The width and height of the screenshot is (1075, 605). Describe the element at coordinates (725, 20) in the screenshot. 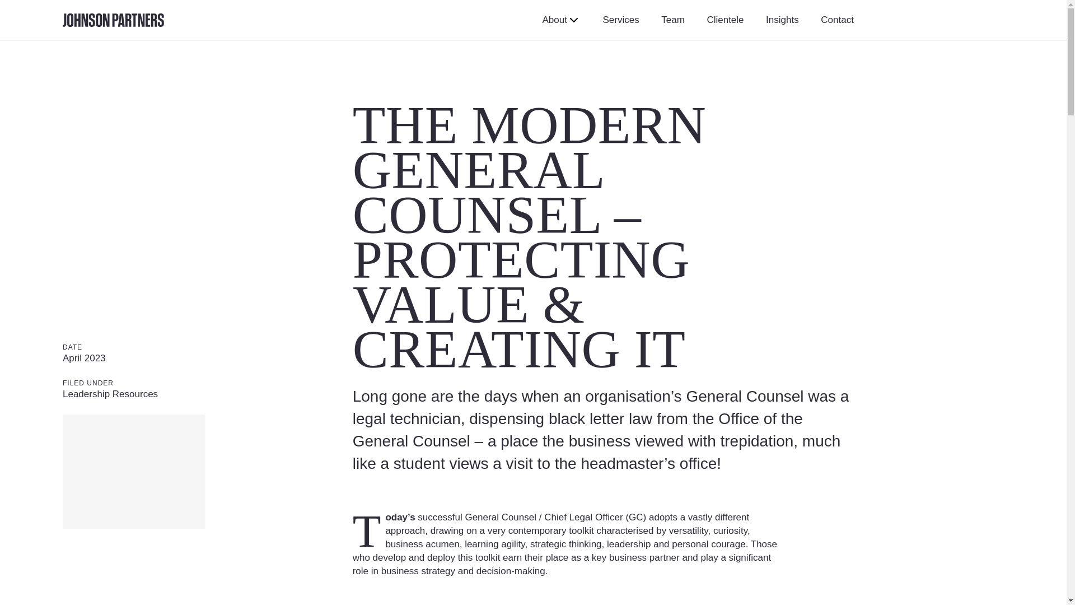

I see `Clientele` at that location.